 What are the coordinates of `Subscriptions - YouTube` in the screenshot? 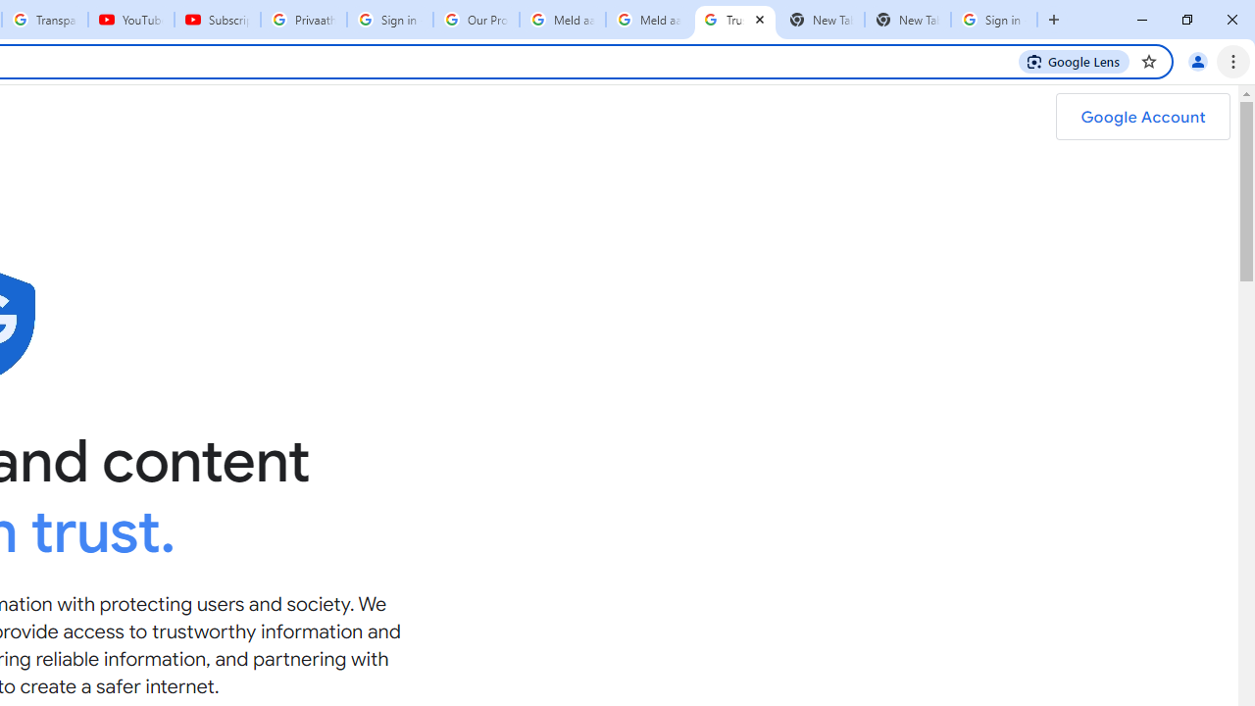 It's located at (218, 20).